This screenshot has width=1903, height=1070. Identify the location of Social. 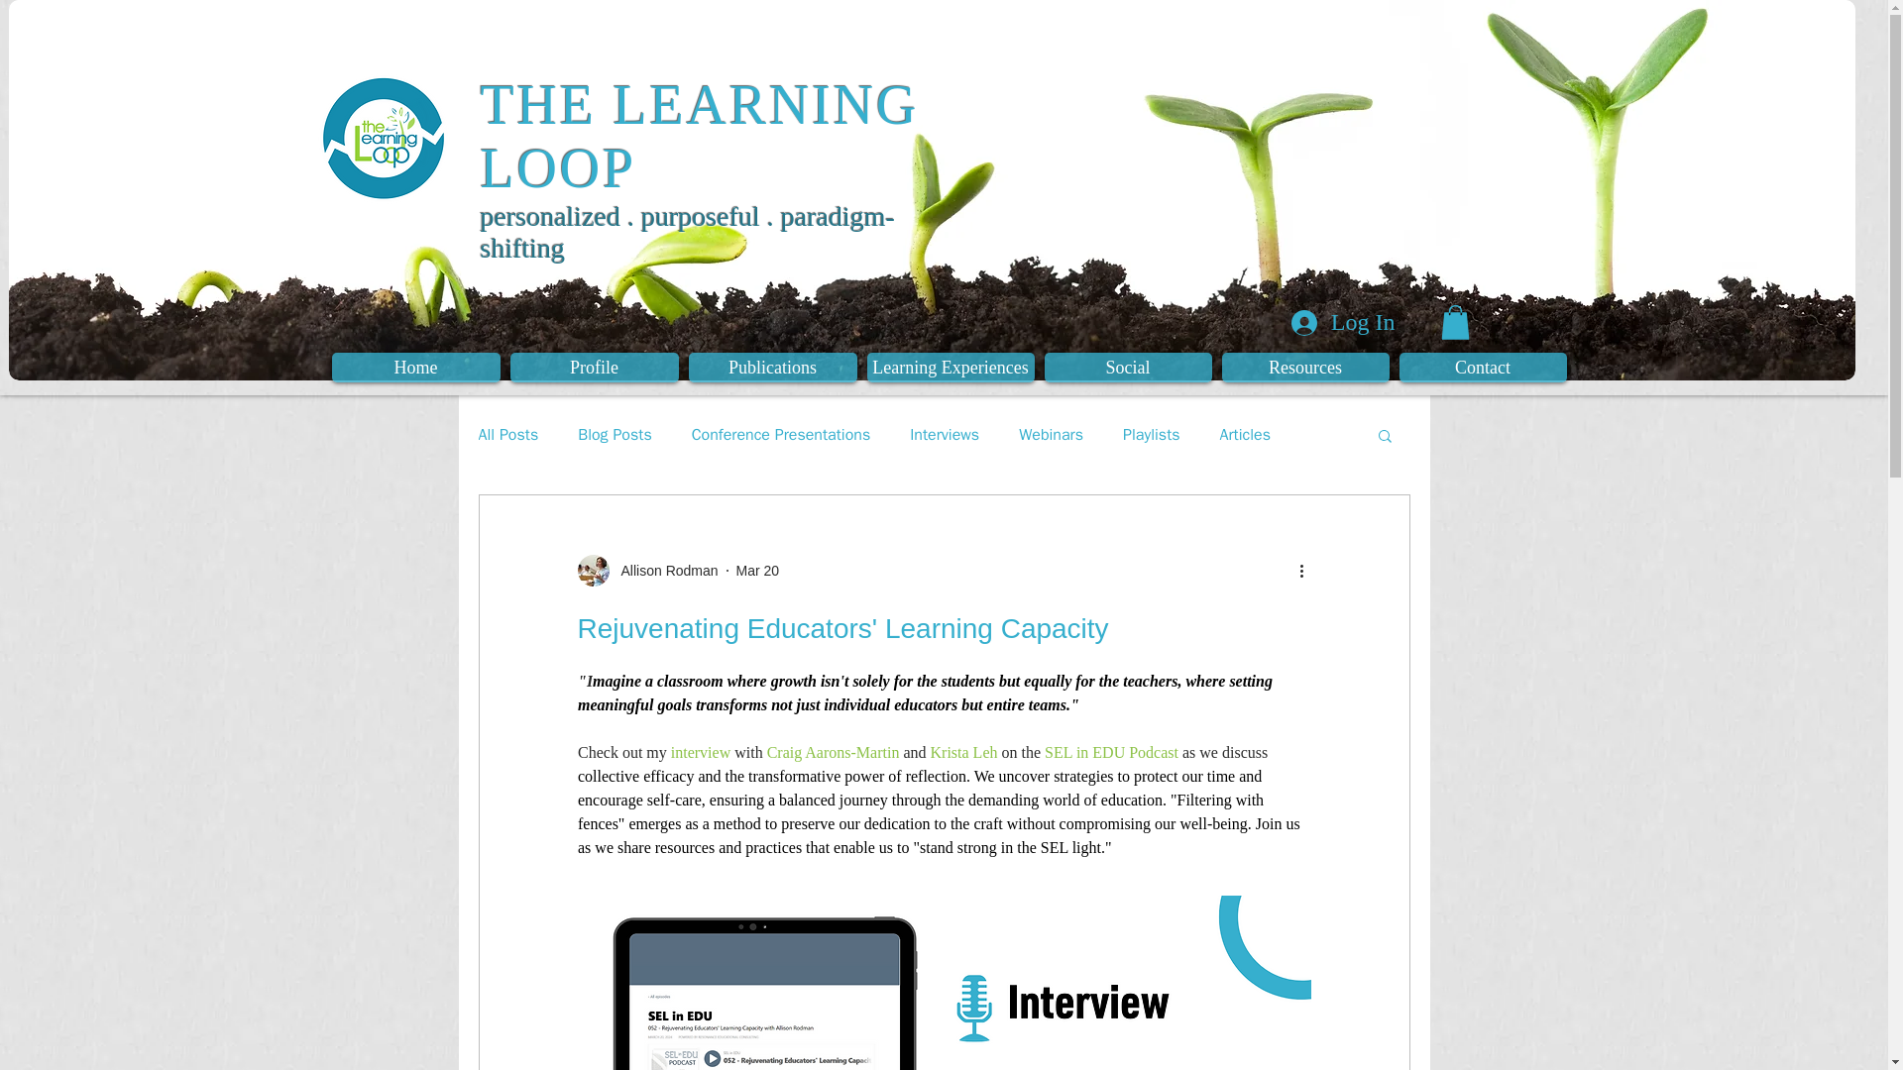
(1128, 367).